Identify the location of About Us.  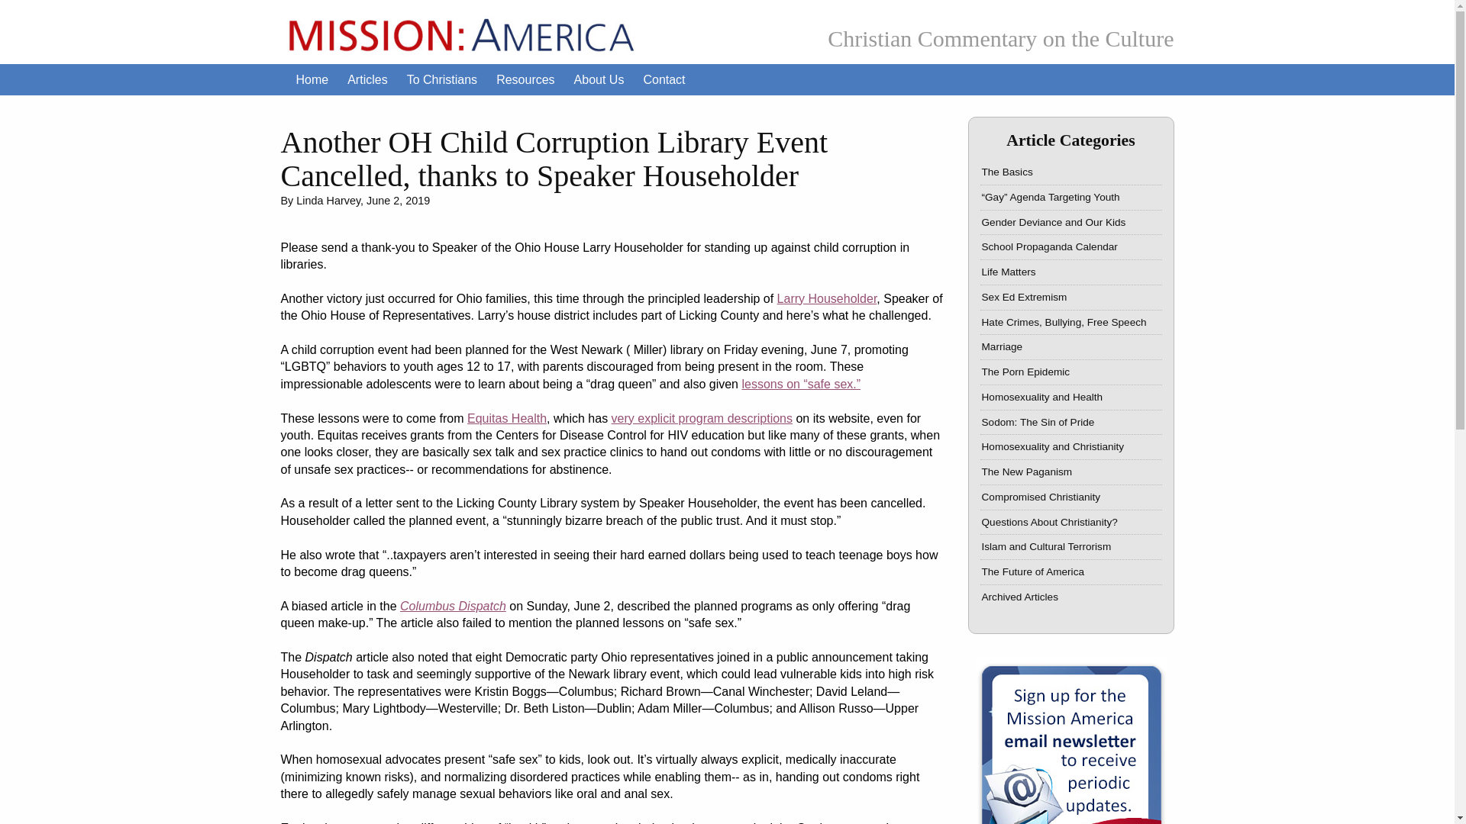
(599, 80).